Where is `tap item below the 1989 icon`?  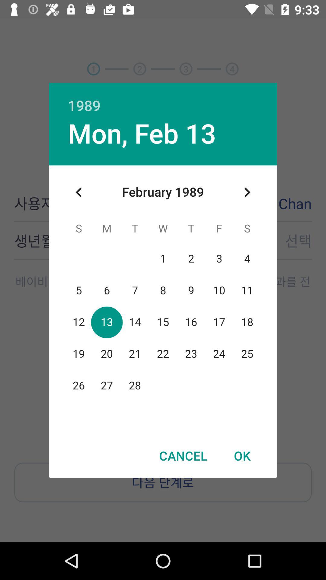
tap item below the 1989 icon is located at coordinates (142, 133).